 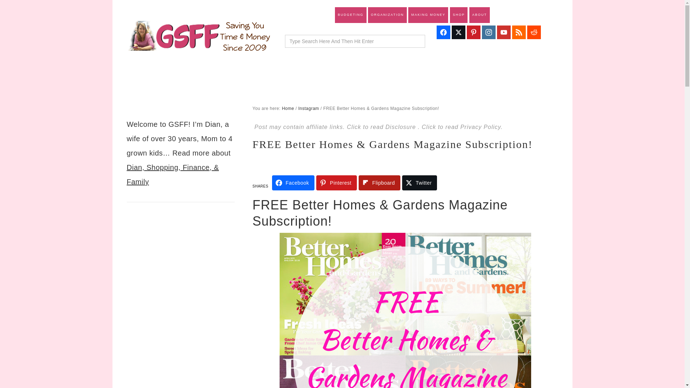 What do you see at coordinates (350, 15) in the screenshot?
I see `BUDGETING` at bounding box center [350, 15].